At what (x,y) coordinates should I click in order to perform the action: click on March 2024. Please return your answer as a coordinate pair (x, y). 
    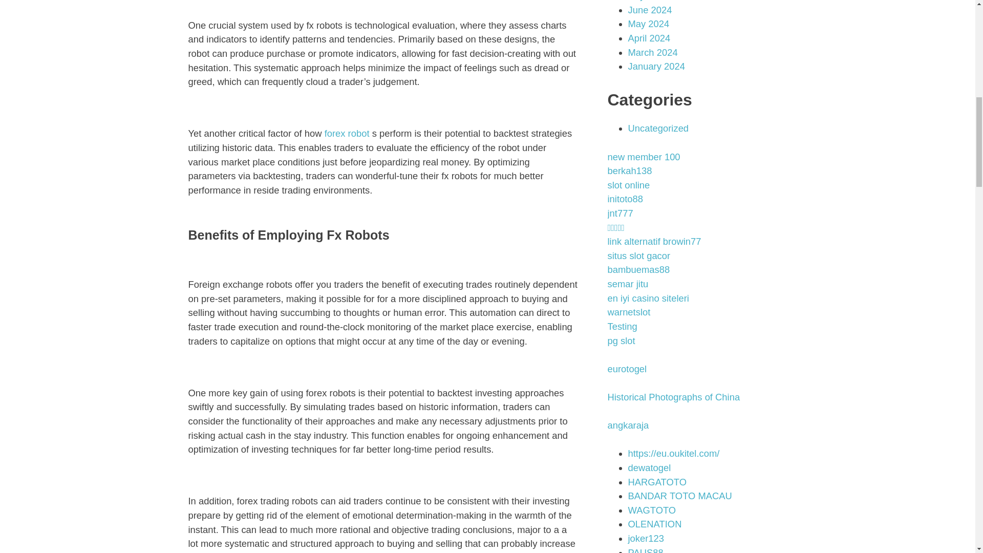
    Looking at the image, I should click on (652, 52).